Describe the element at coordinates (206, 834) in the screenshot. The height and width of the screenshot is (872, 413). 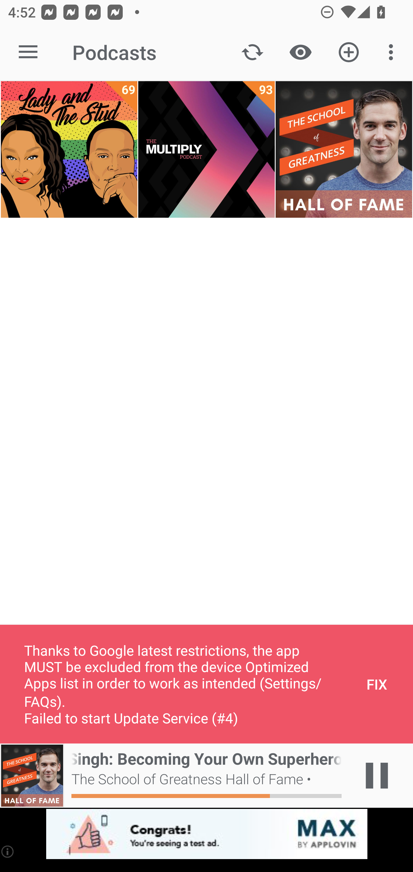
I see `app-monetization` at that location.